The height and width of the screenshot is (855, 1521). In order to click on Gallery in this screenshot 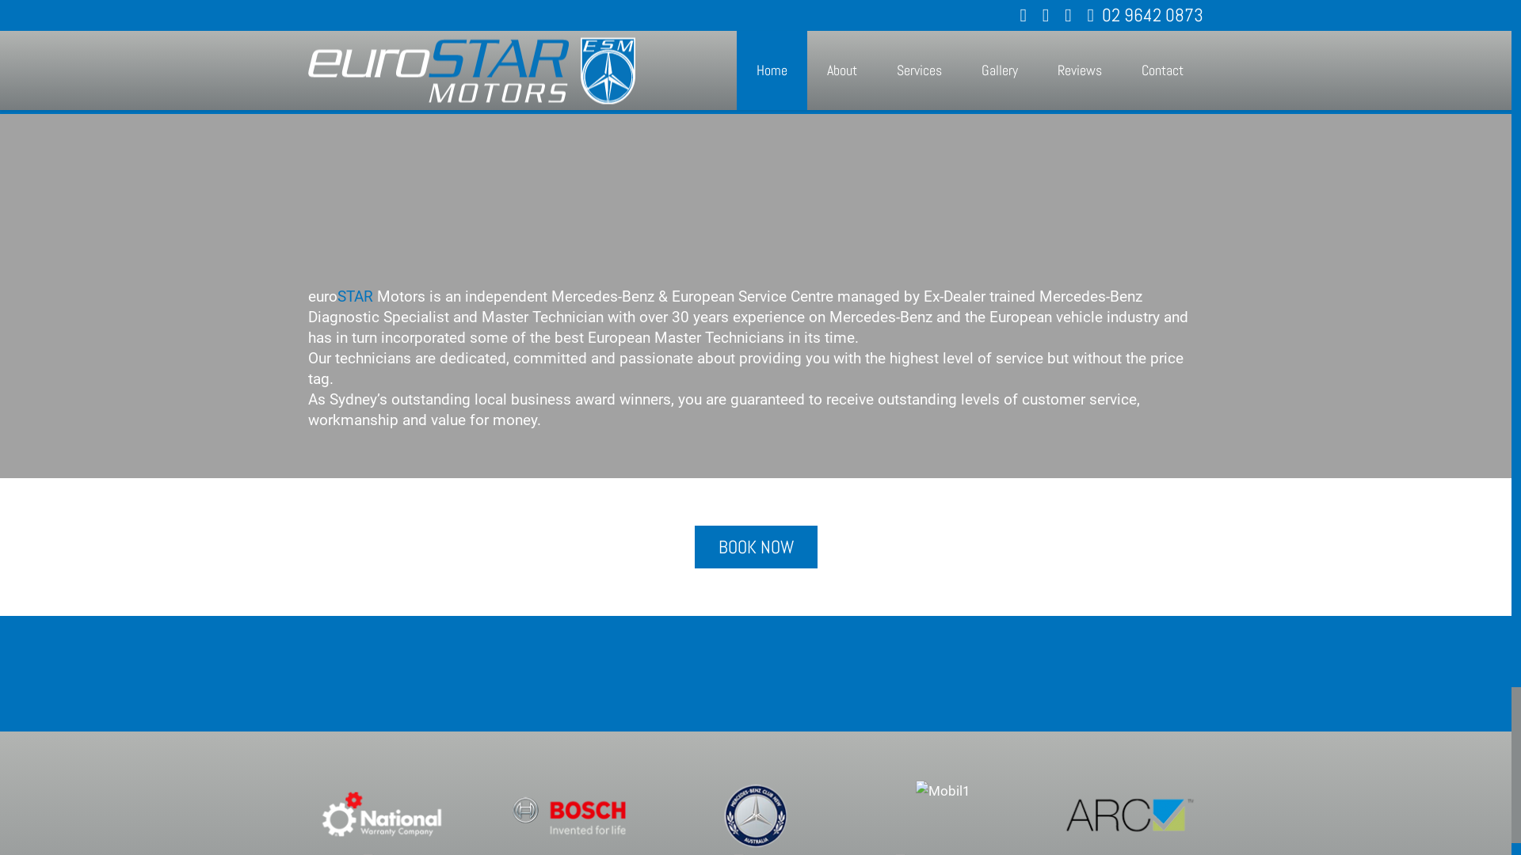, I will do `click(1000, 70)`.